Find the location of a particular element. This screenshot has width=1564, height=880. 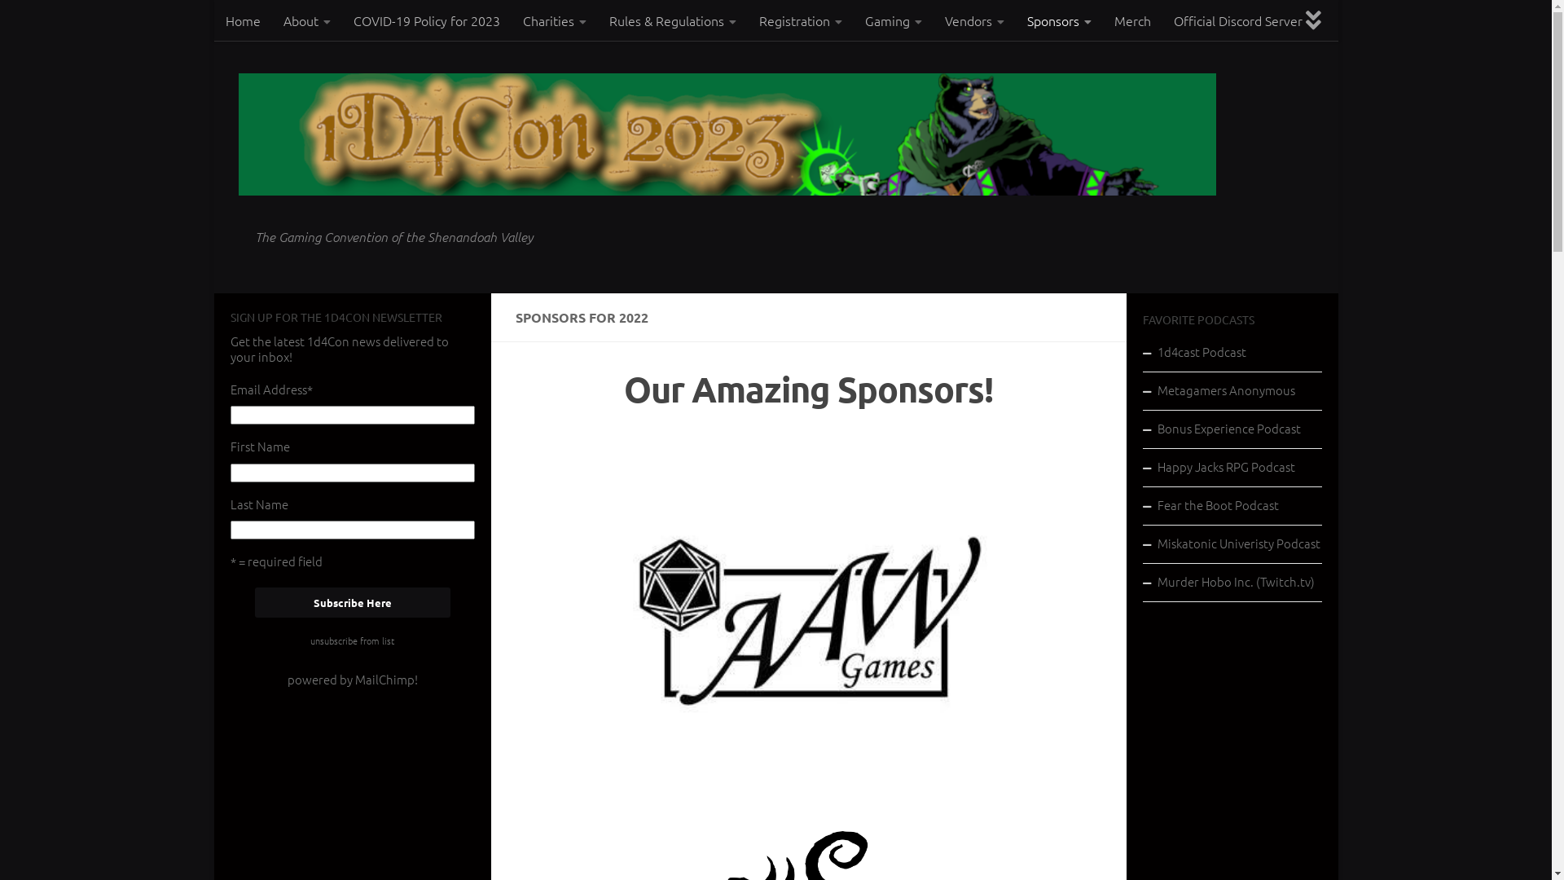

Metagamers Anonymous is located at coordinates (1232, 391).